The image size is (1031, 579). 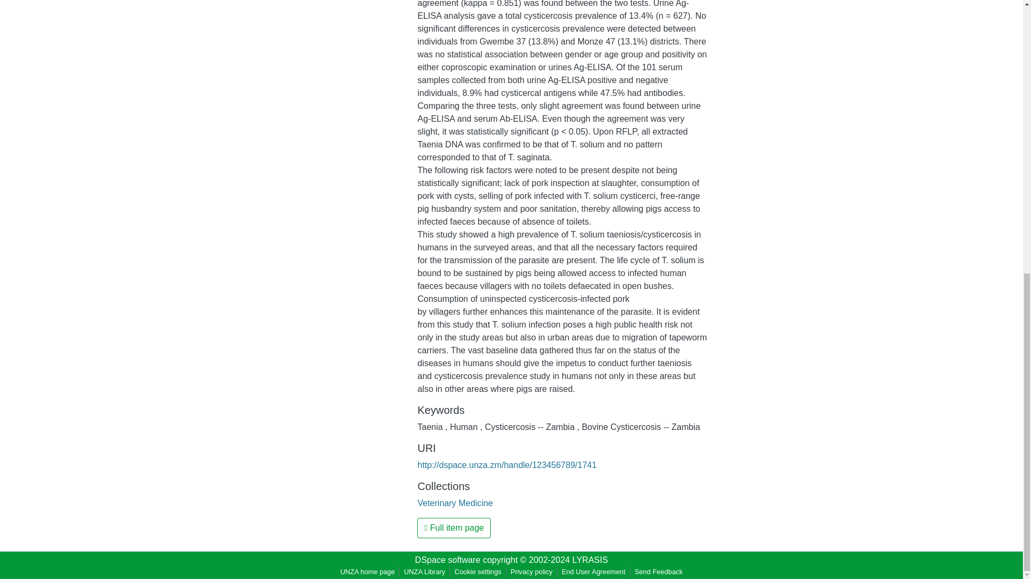 What do you see at coordinates (454, 528) in the screenshot?
I see `Full item page` at bounding box center [454, 528].